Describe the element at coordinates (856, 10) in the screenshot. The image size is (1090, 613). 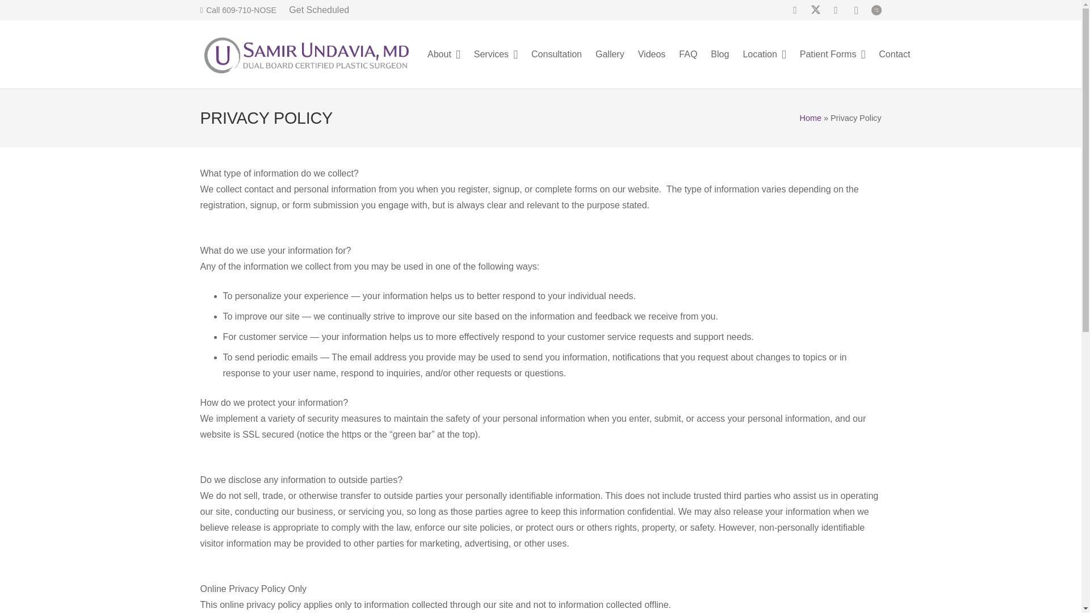
I see `Instagram` at that location.